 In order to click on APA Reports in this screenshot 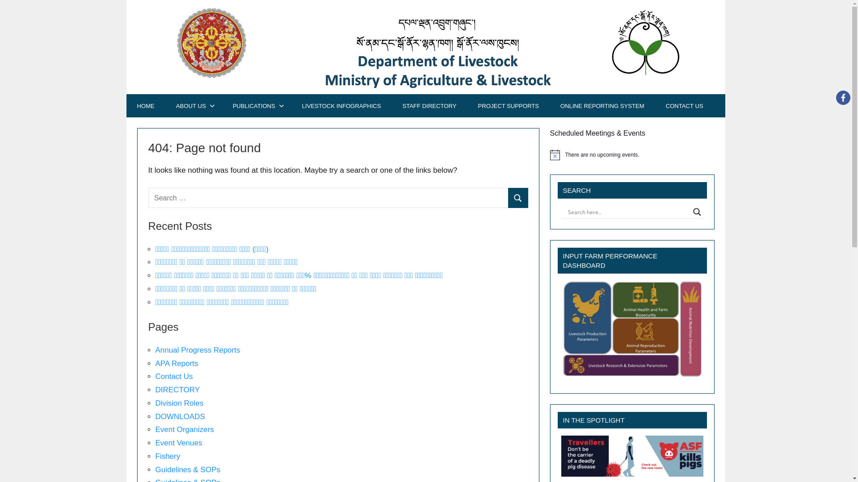, I will do `click(177, 363)`.